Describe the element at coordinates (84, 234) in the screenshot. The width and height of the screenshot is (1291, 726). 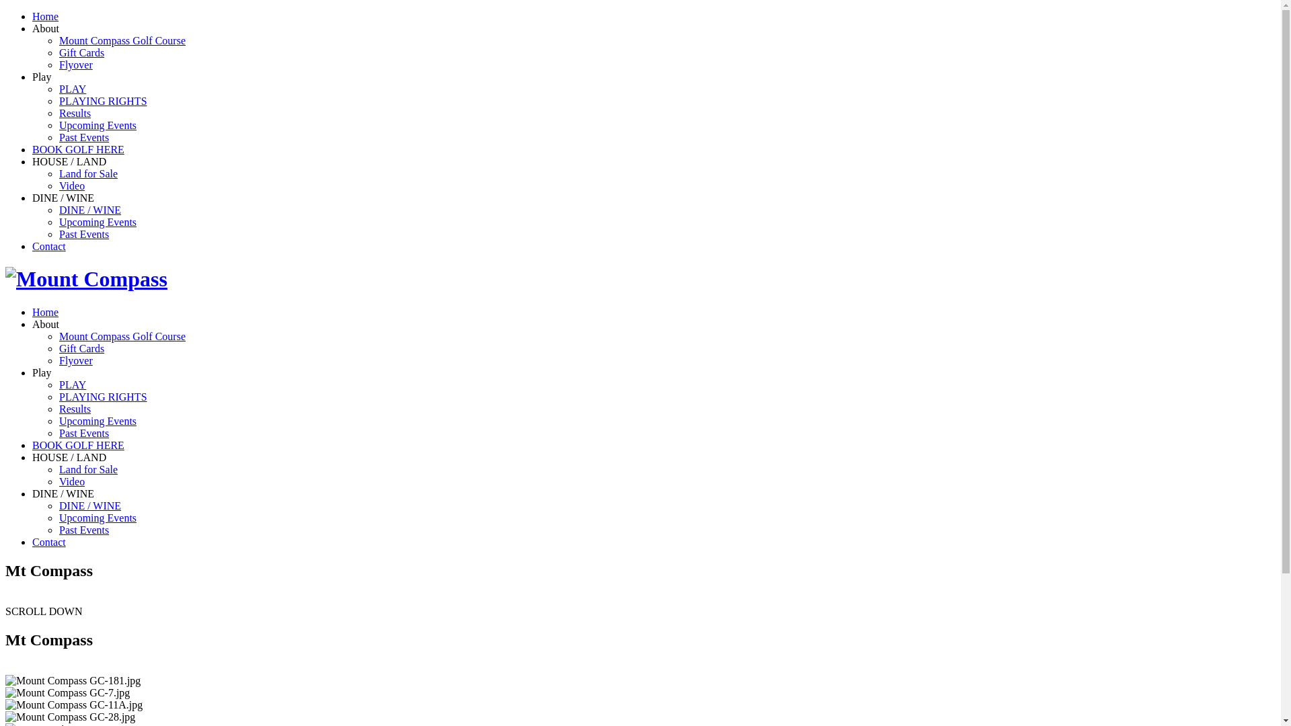
I see `Past Events` at that location.